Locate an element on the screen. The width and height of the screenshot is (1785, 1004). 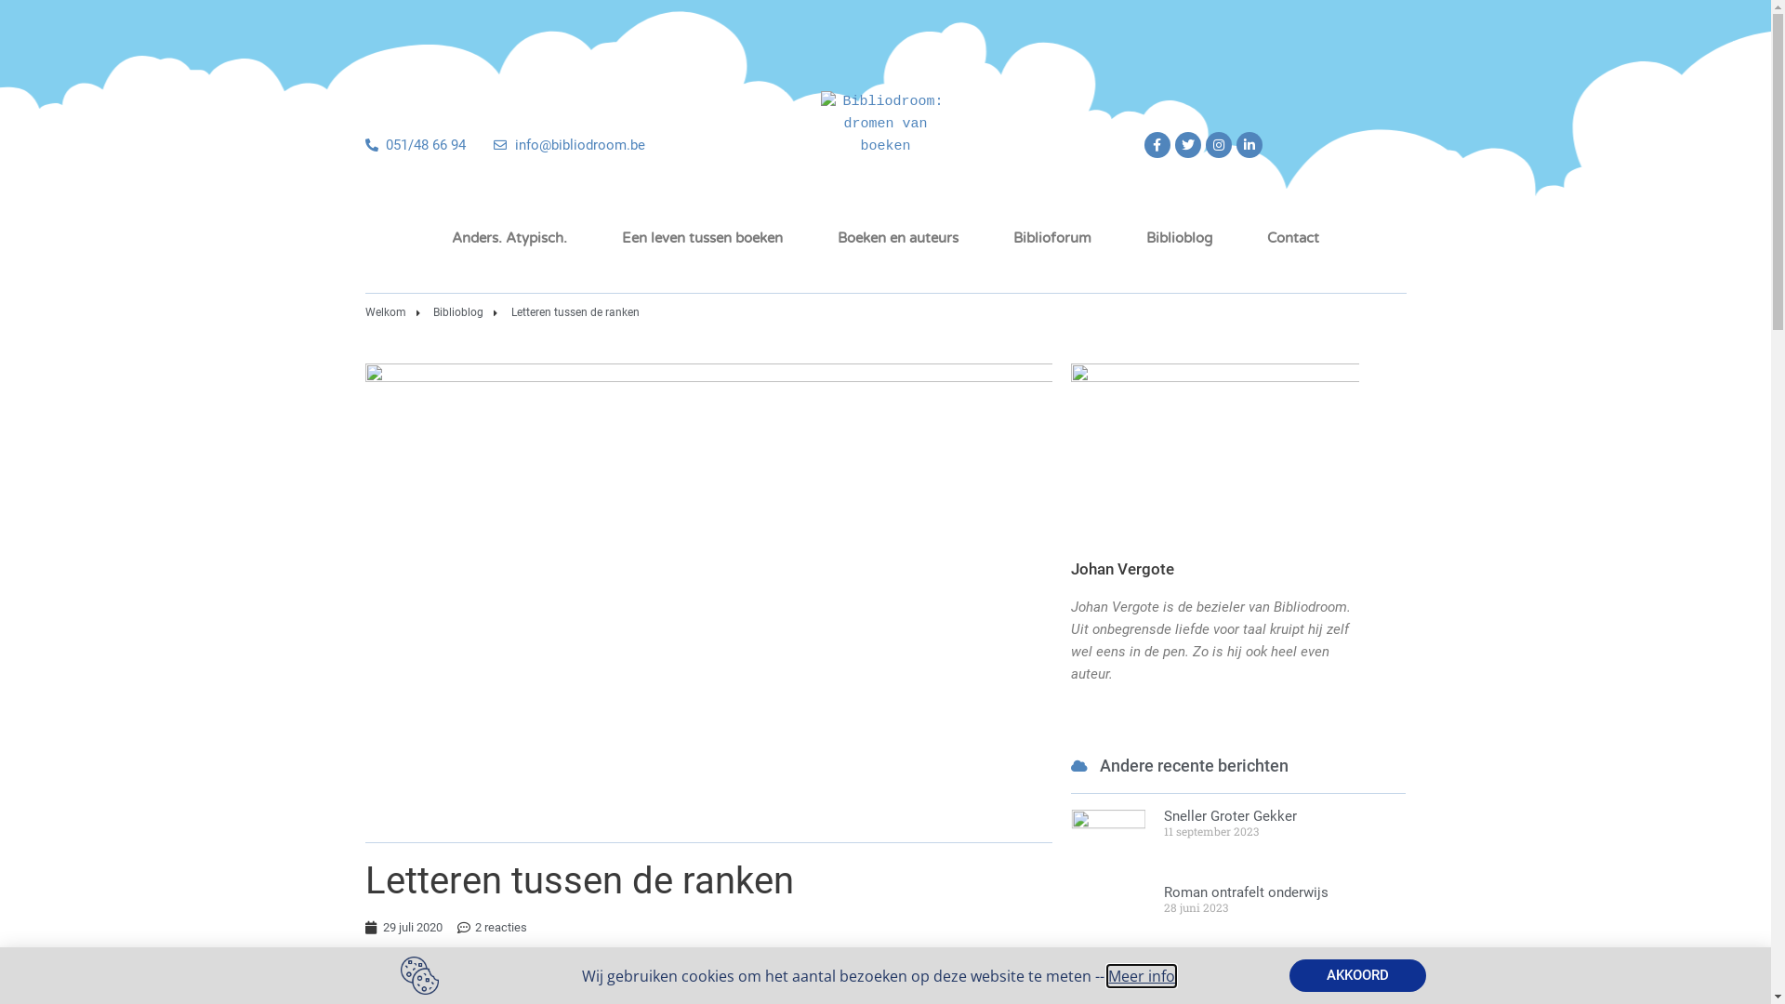
Biblioforum is located at coordinates (1052, 238).